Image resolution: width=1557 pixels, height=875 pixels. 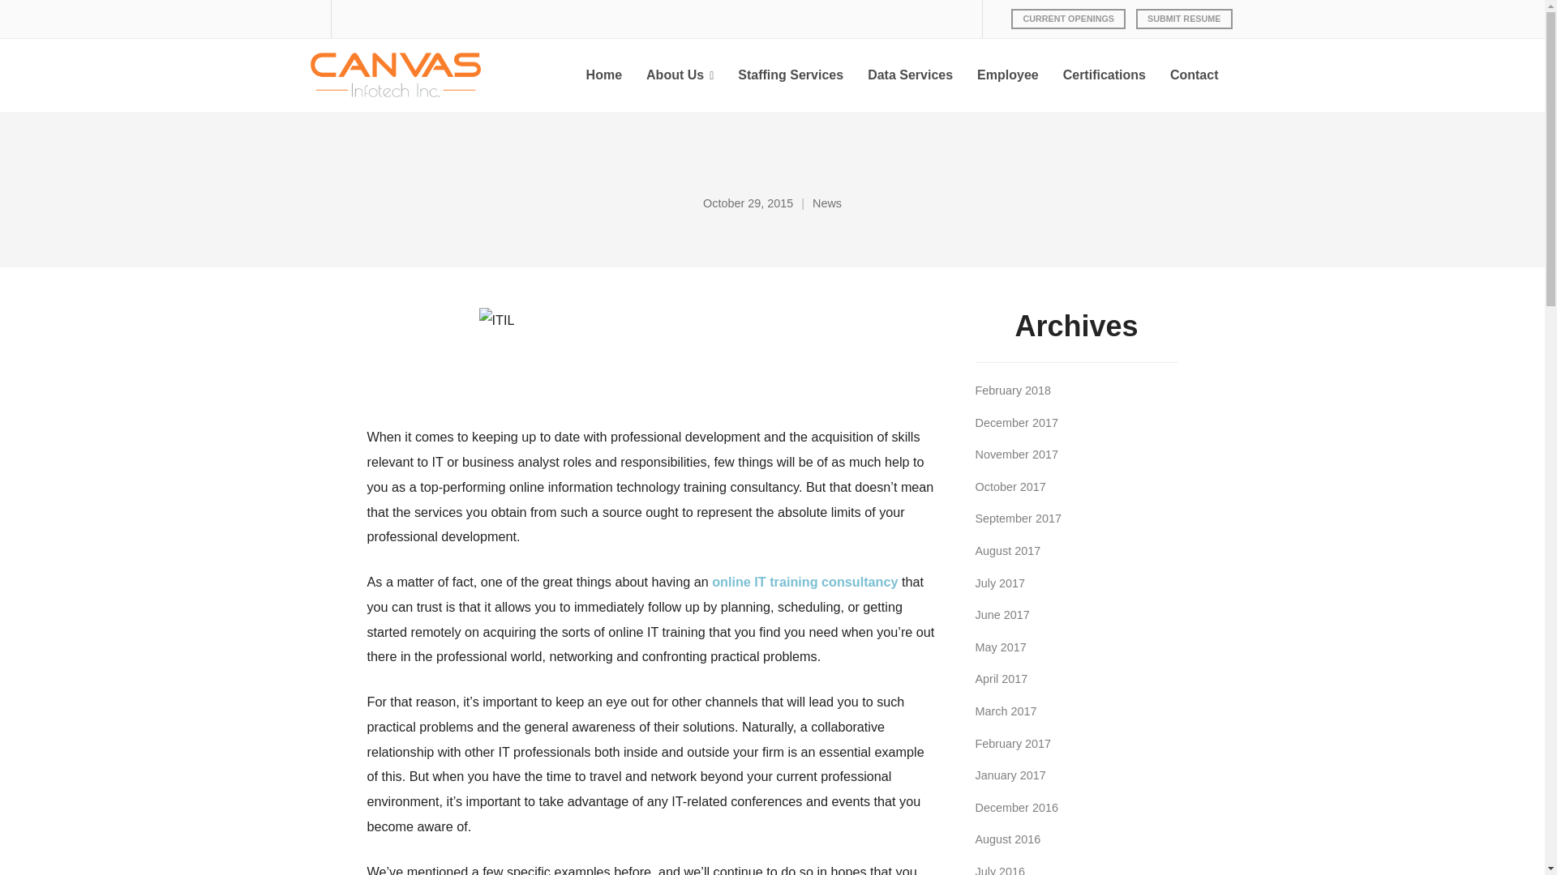 What do you see at coordinates (1008, 75) in the screenshot?
I see `Employee` at bounding box center [1008, 75].